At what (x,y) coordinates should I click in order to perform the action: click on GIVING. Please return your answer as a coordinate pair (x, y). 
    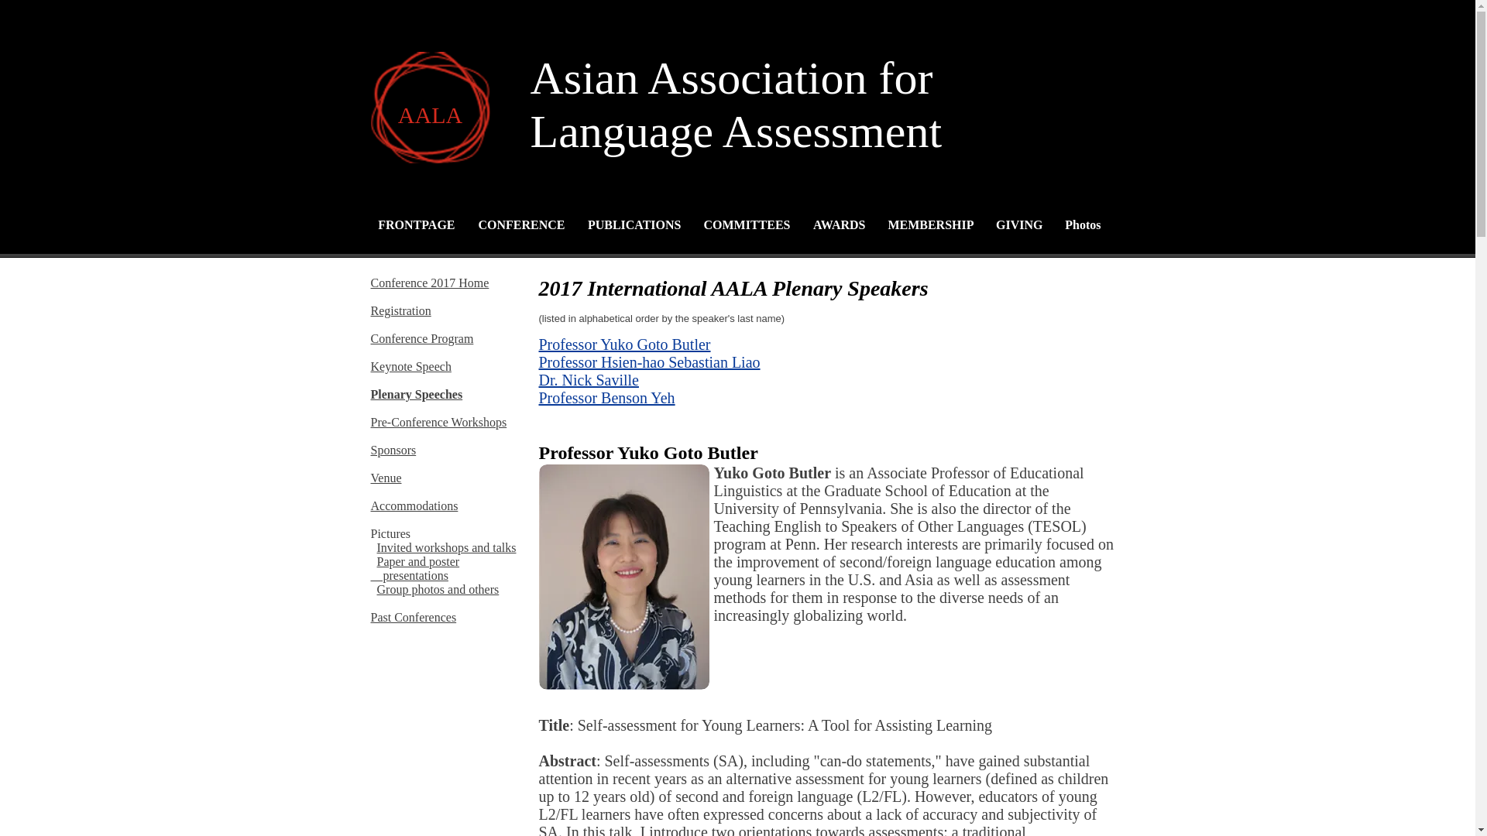
    Looking at the image, I should click on (1016, 224).